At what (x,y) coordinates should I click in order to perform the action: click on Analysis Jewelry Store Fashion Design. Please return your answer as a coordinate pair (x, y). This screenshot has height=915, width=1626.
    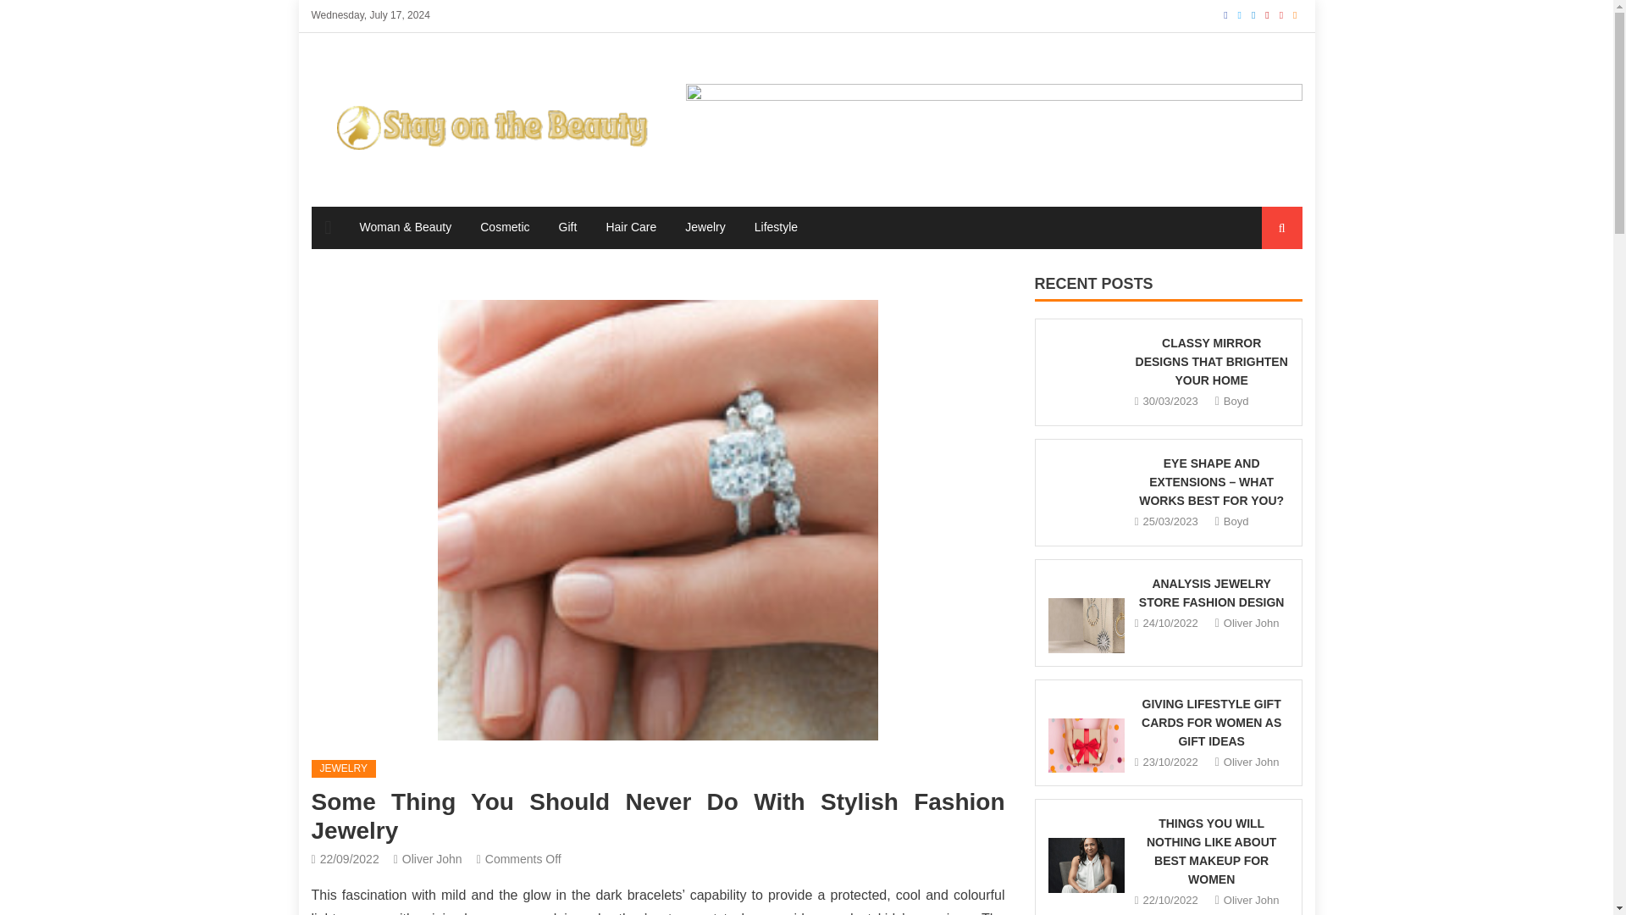
    Looking at the image, I should click on (1087, 613).